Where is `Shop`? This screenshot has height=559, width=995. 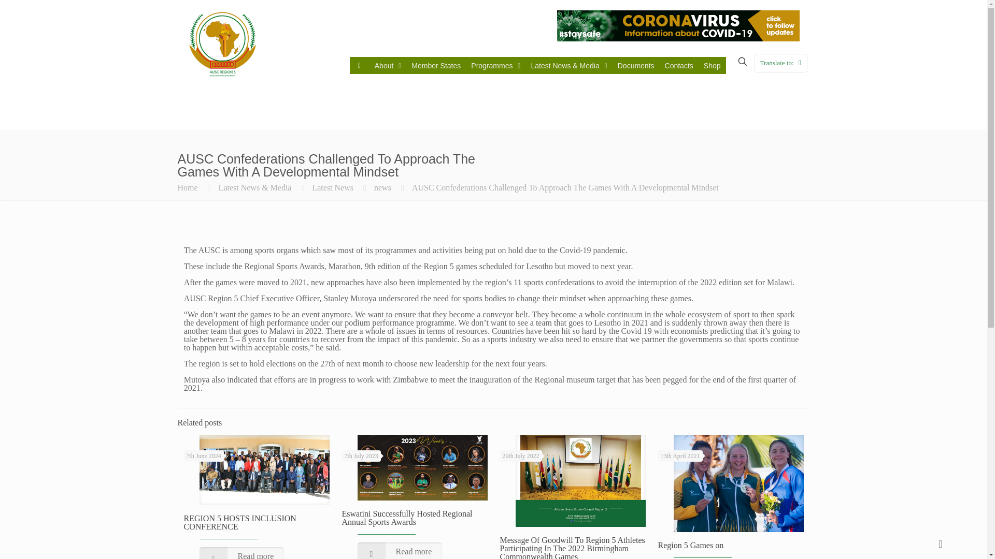 Shop is located at coordinates (712, 65).